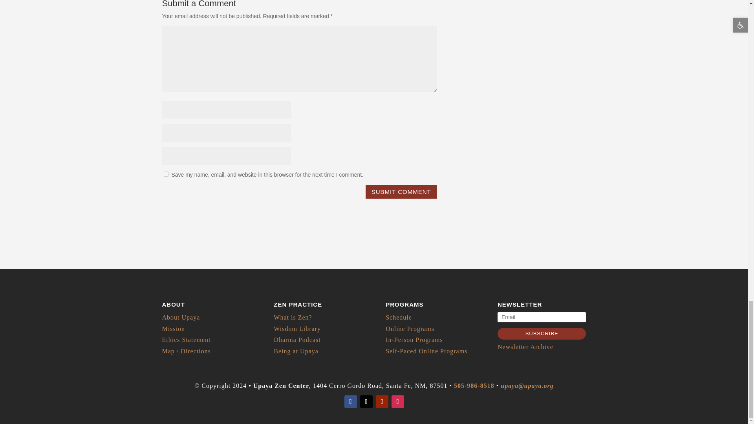 Image resolution: width=754 pixels, height=424 pixels. Describe the element at coordinates (397, 401) in the screenshot. I see `Follow on Instagram` at that location.